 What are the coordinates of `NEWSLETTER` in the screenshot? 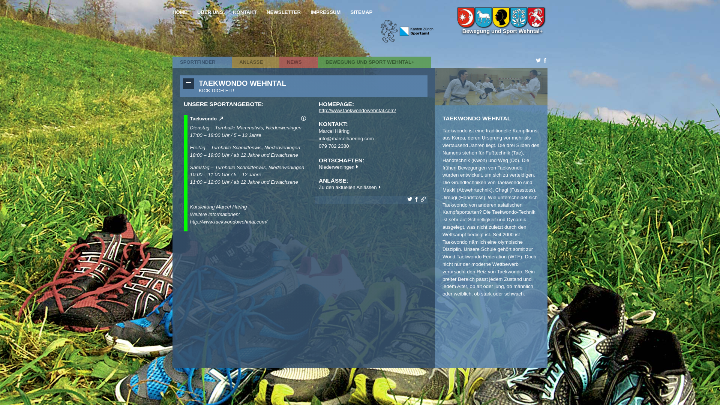 It's located at (283, 12).